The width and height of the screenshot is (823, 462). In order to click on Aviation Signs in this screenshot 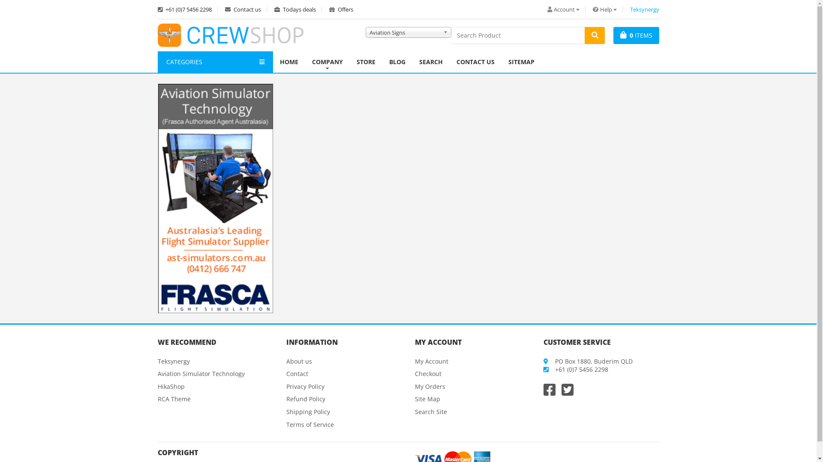, I will do `click(408, 32)`.